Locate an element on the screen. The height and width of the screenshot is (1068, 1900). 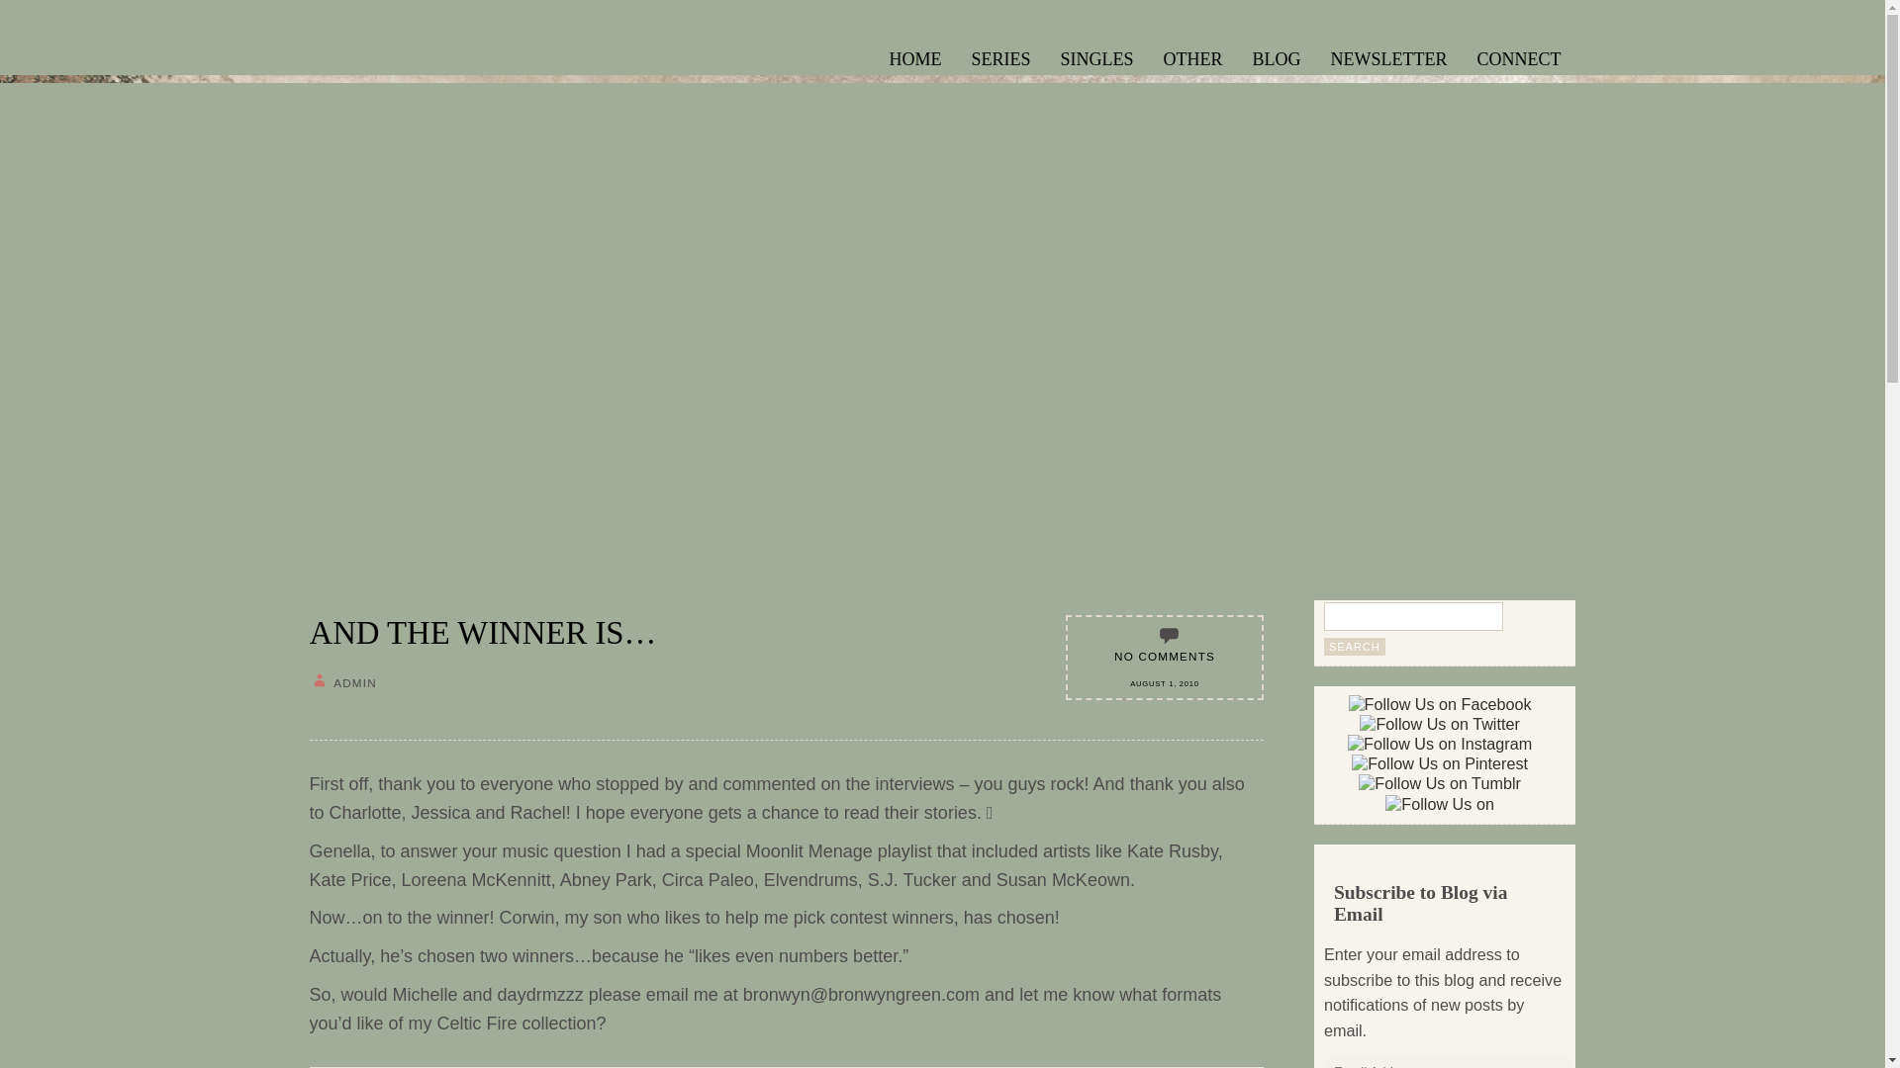
Follow Us on Twitter is located at coordinates (1439, 724).